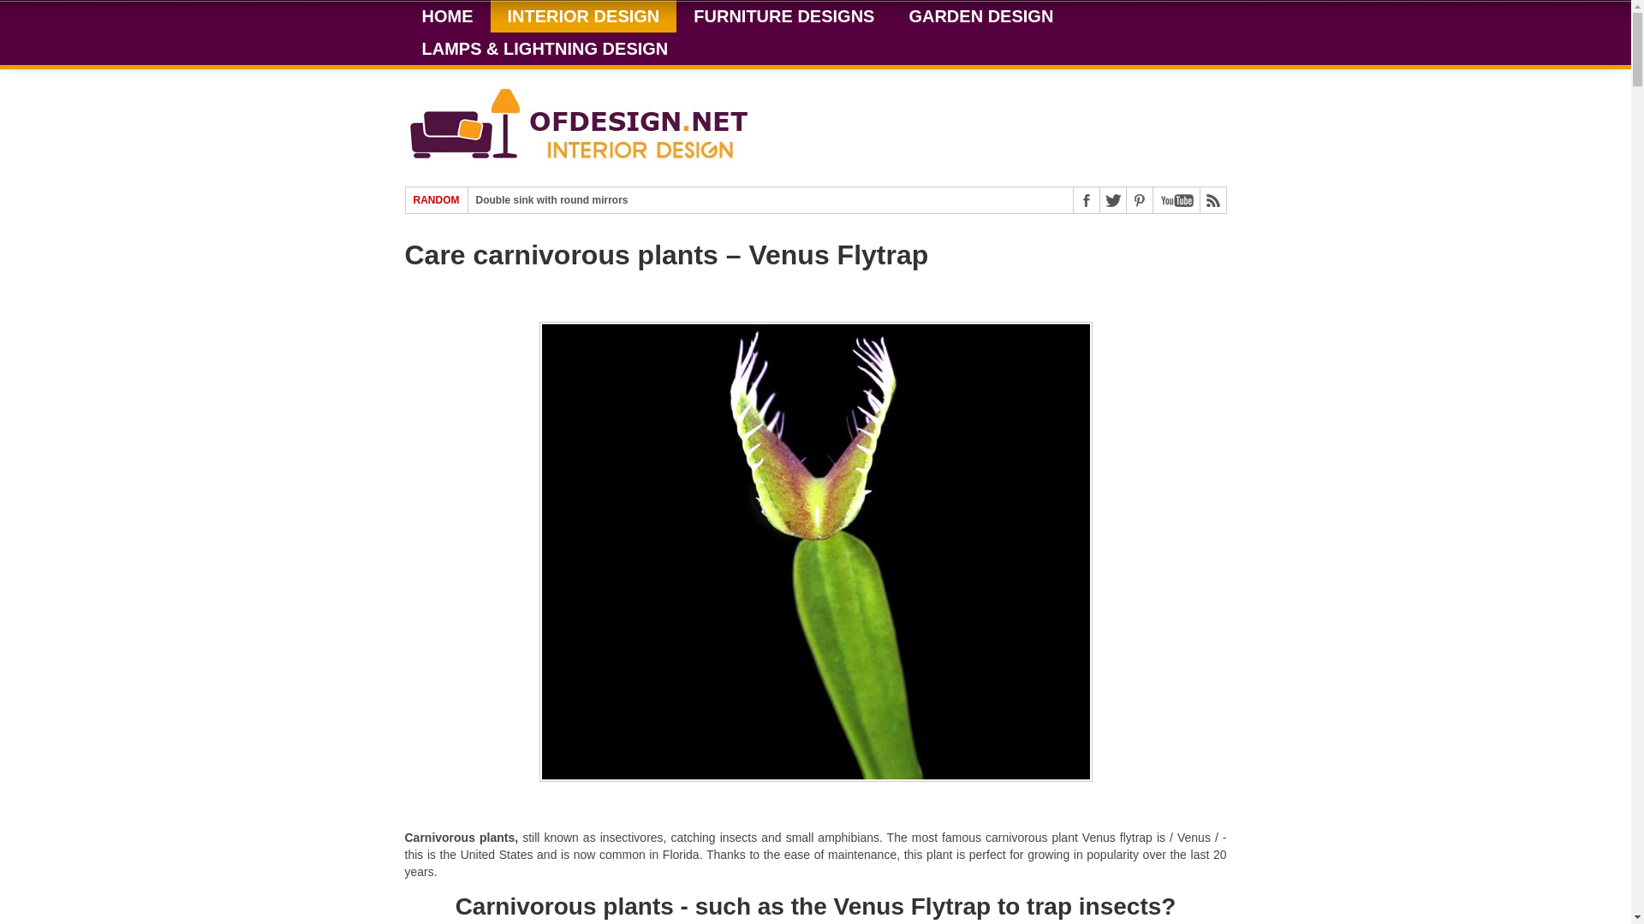 This screenshot has width=1644, height=924. I want to click on HOME, so click(447, 15).